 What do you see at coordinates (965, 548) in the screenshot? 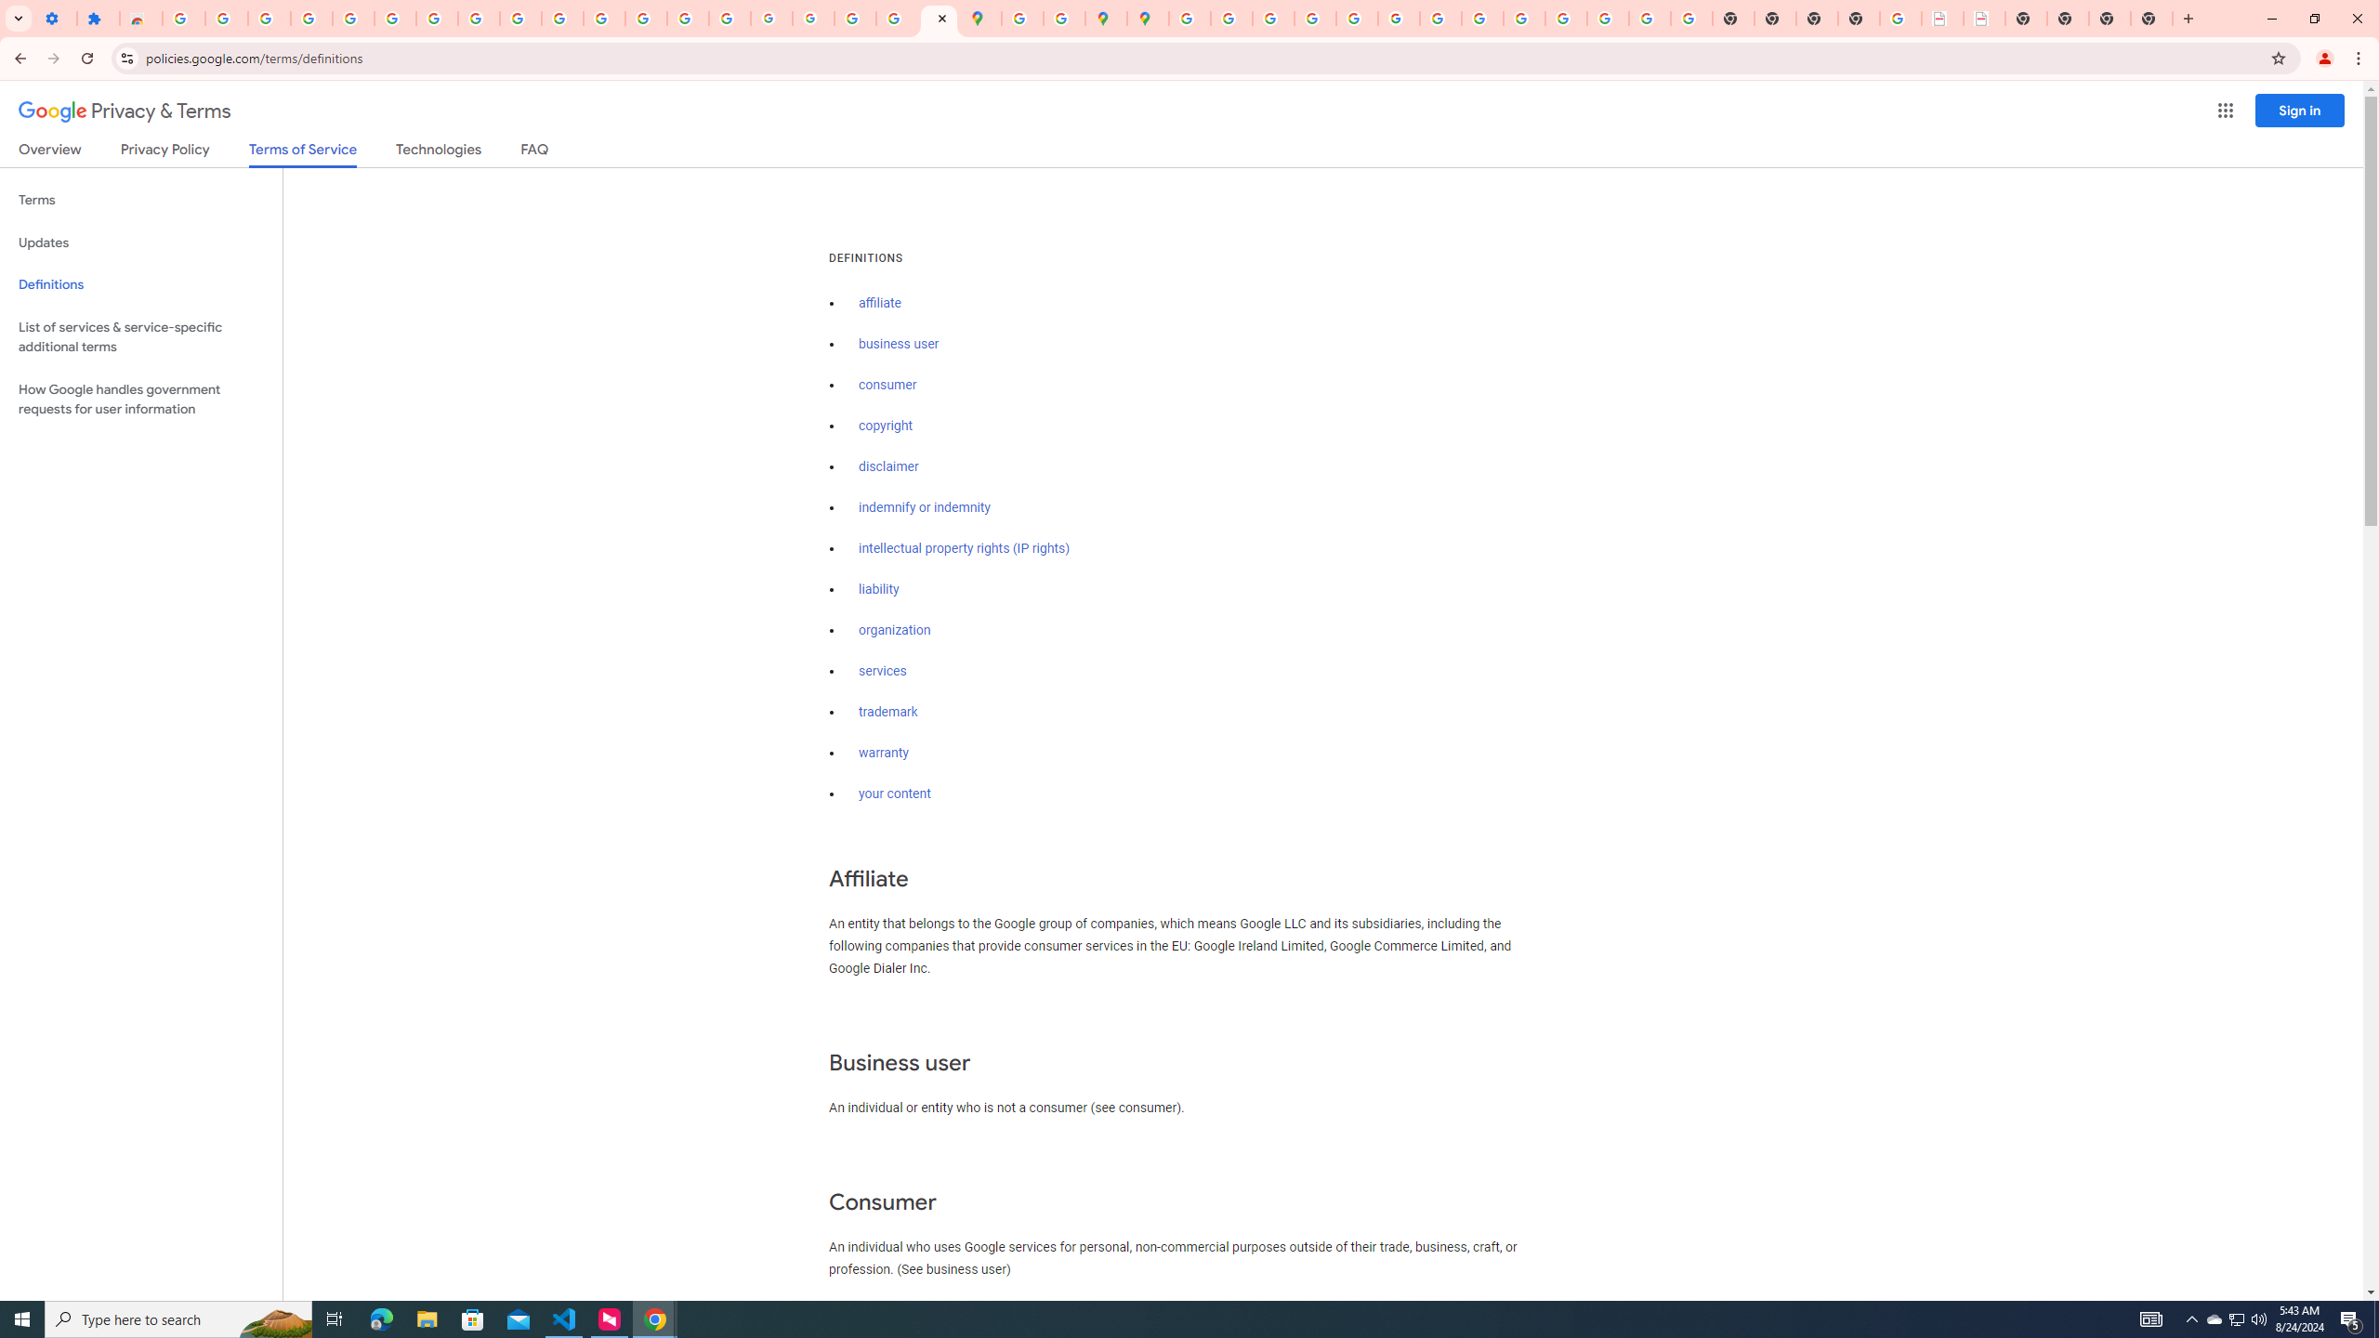
I see `intellectual property rights (IP rights)` at bounding box center [965, 548].